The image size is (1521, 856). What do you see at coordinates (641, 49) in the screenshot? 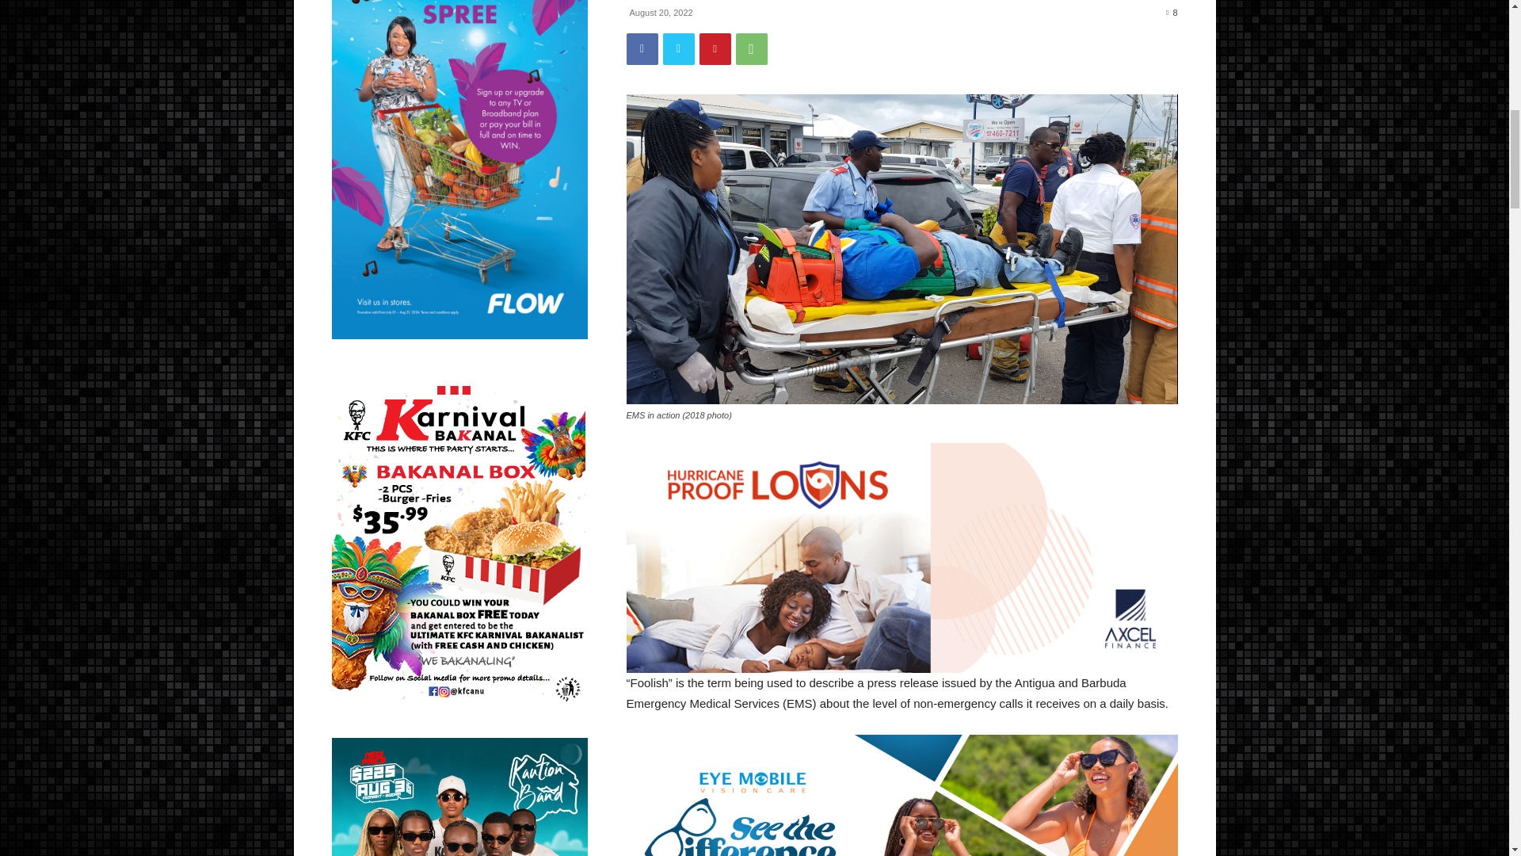
I see `Facebook` at bounding box center [641, 49].